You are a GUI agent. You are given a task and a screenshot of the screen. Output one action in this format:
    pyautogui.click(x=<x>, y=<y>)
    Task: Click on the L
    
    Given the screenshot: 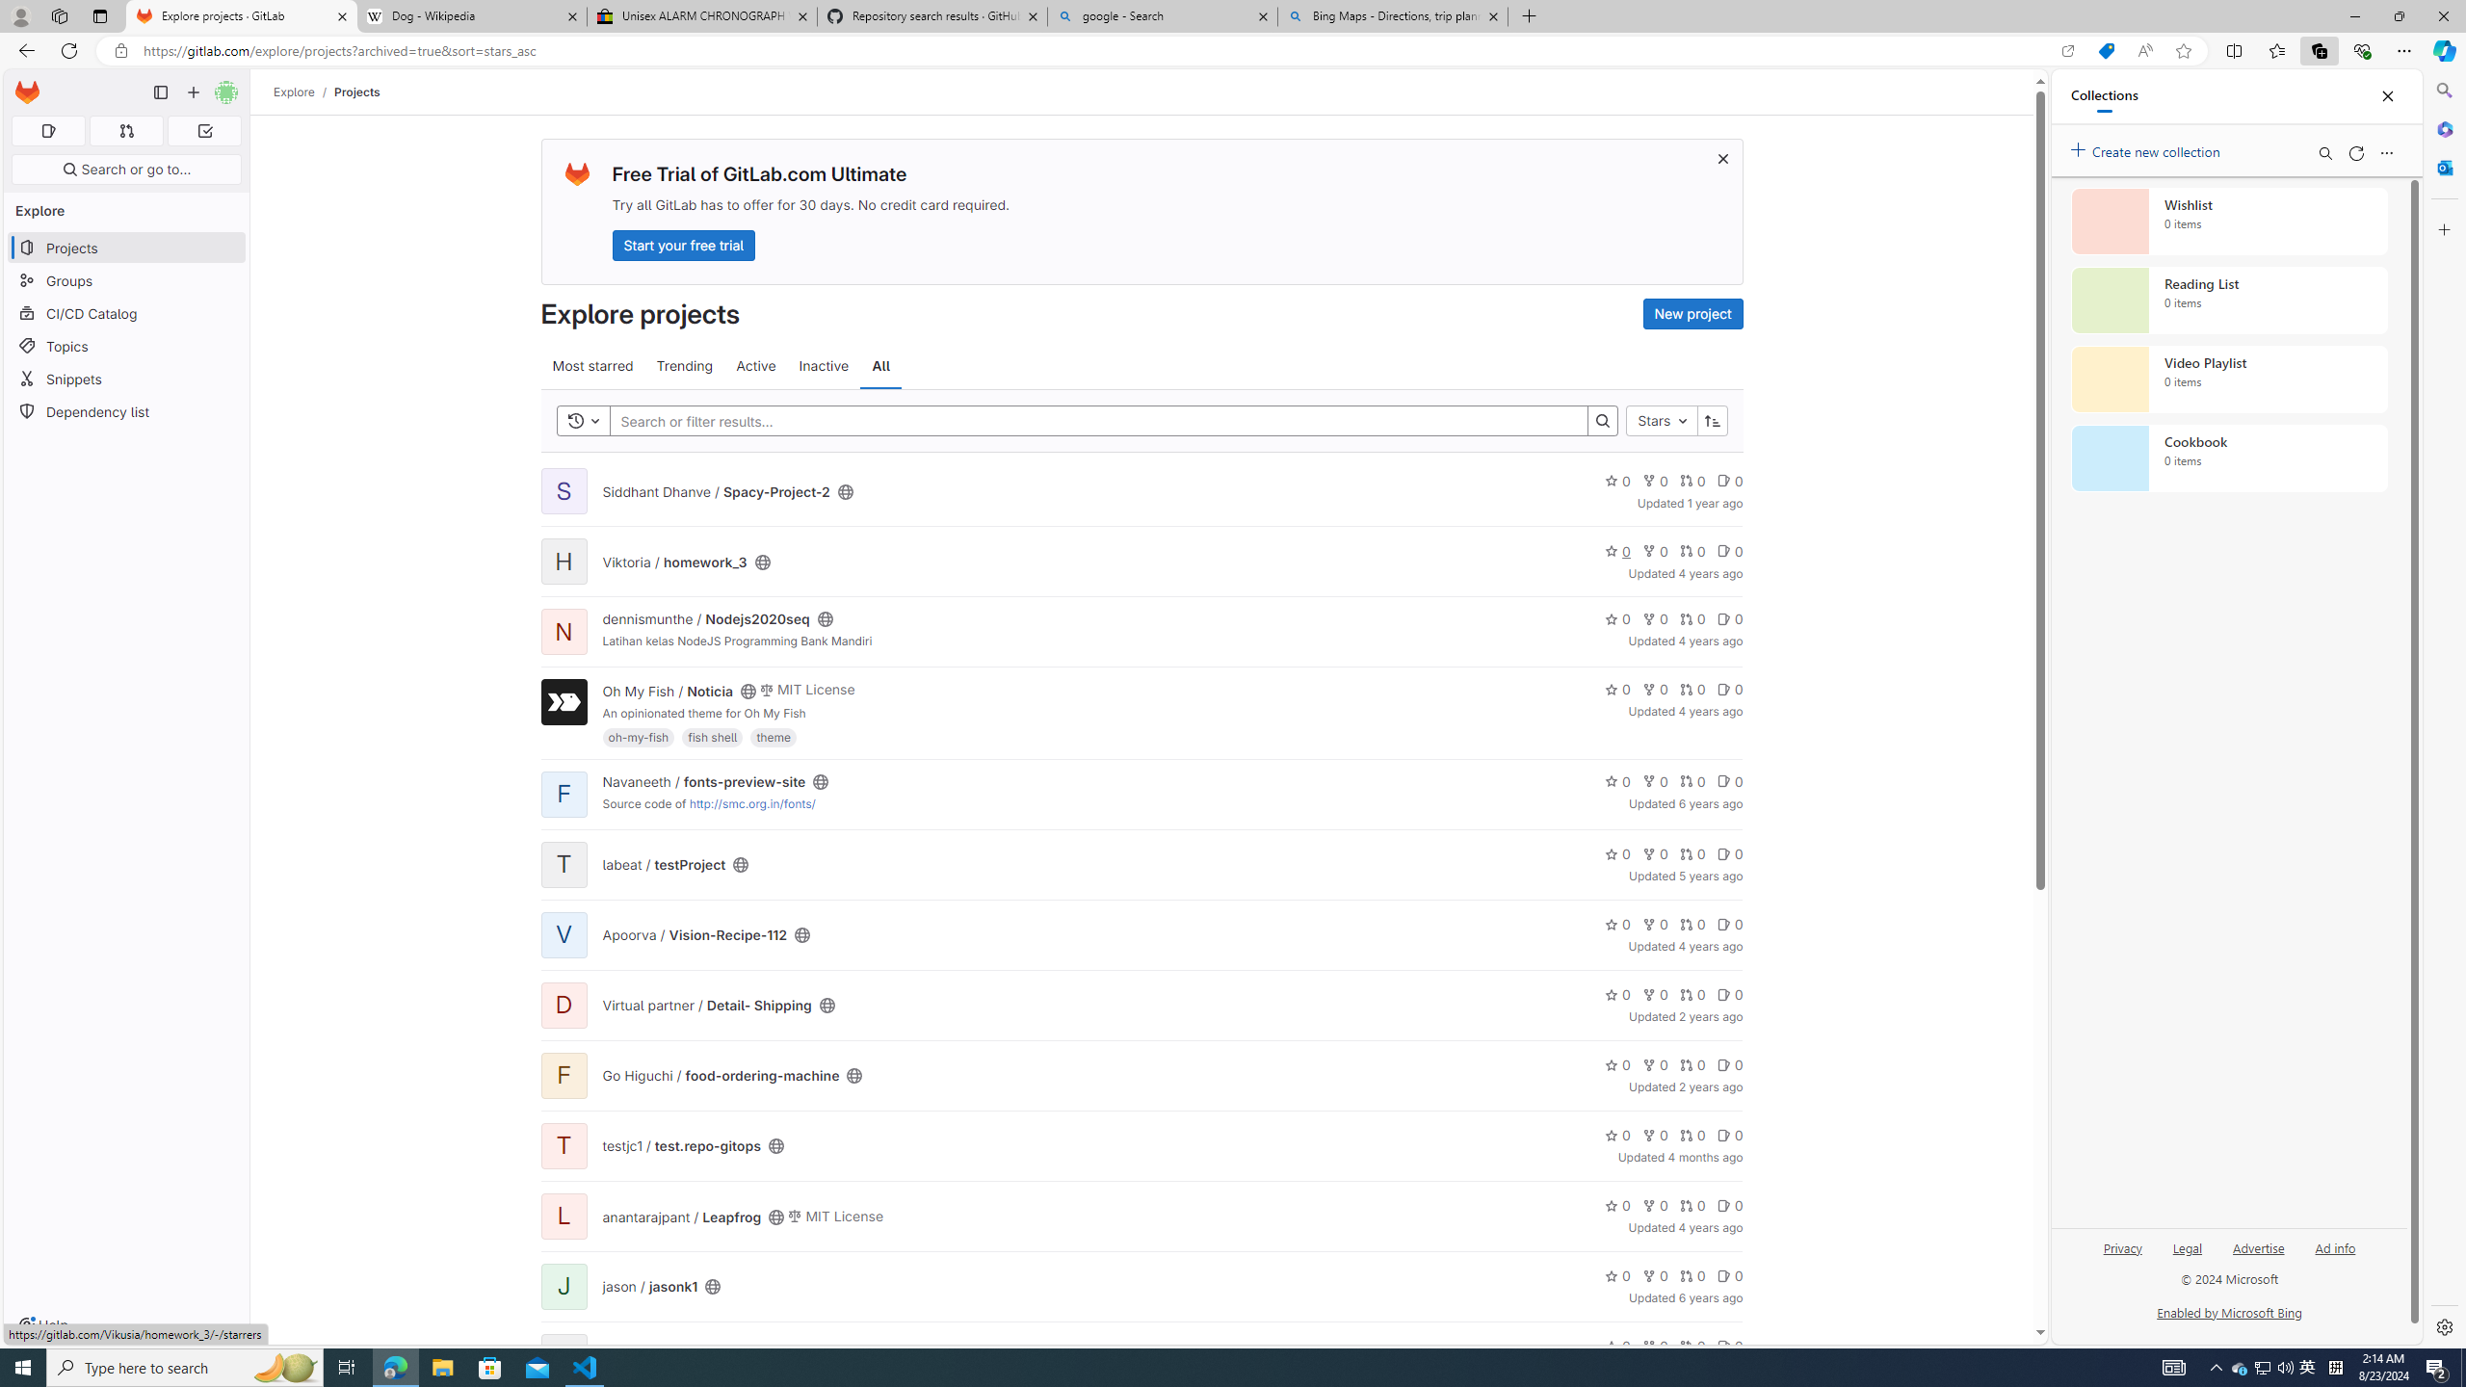 What is the action you would take?
    pyautogui.click(x=563, y=1216)
    